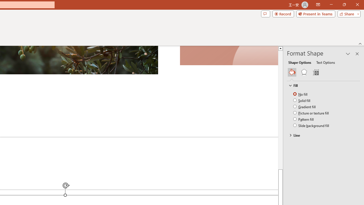 This screenshot has width=364, height=205. What do you see at coordinates (301, 94) in the screenshot?
I see `No fill` at bounding box center [301, 94].